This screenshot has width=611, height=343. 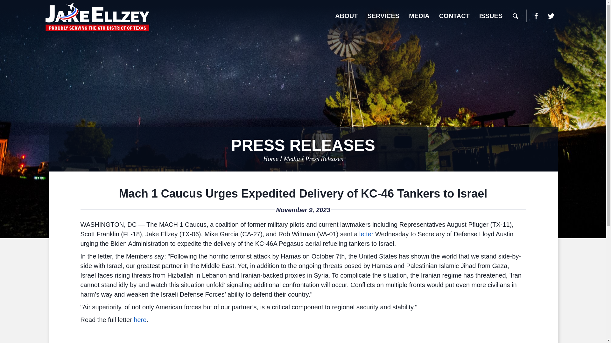 I want to click on CONTACT, so click(x=454, y=16).